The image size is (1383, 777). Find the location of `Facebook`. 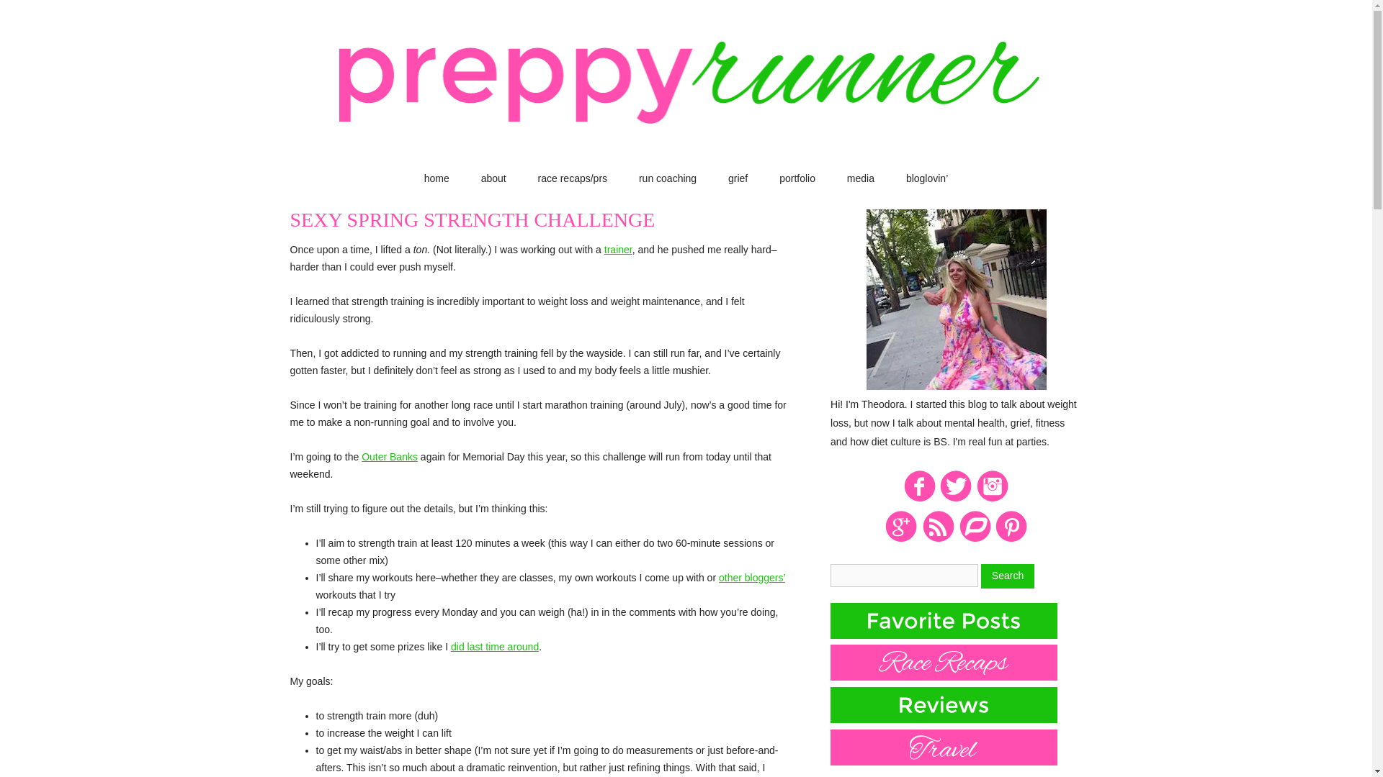

Facebook is located at coordinates (919, 499).